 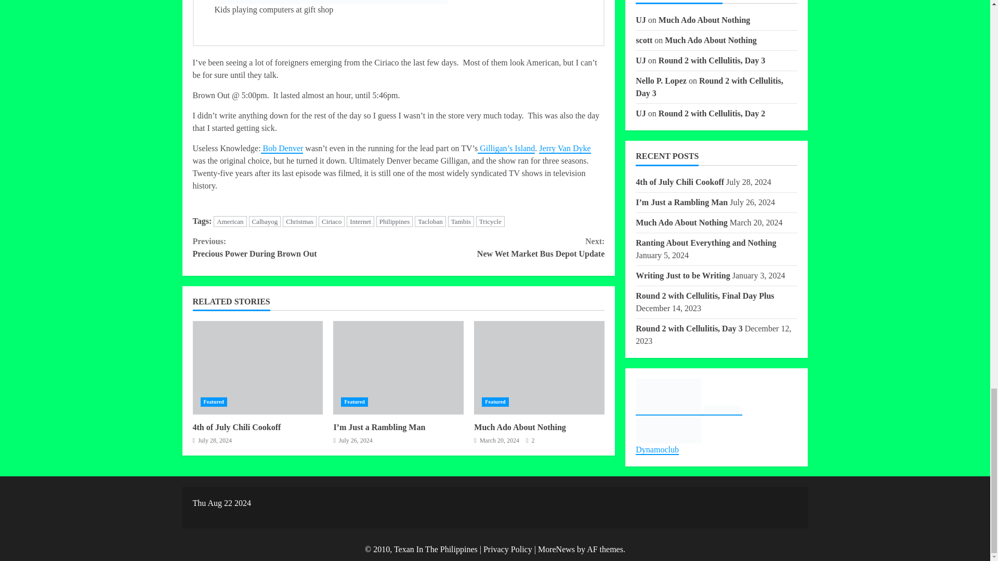 What do you see at coordinates (282, 149) in the screenshot?
I see `Bob Denver Bio` at bounding box center [282, 149].